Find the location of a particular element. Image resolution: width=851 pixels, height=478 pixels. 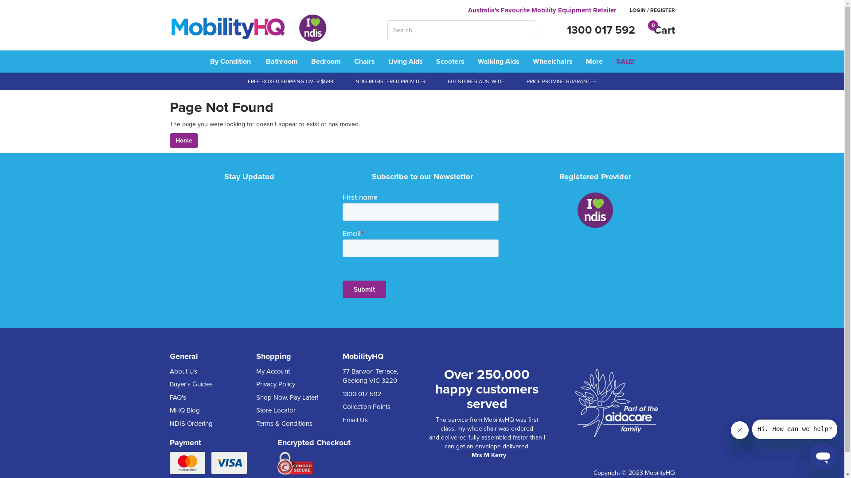

77 Barwon Terrace, Geelong VIC 3220 is located at coordinates (376, 376).